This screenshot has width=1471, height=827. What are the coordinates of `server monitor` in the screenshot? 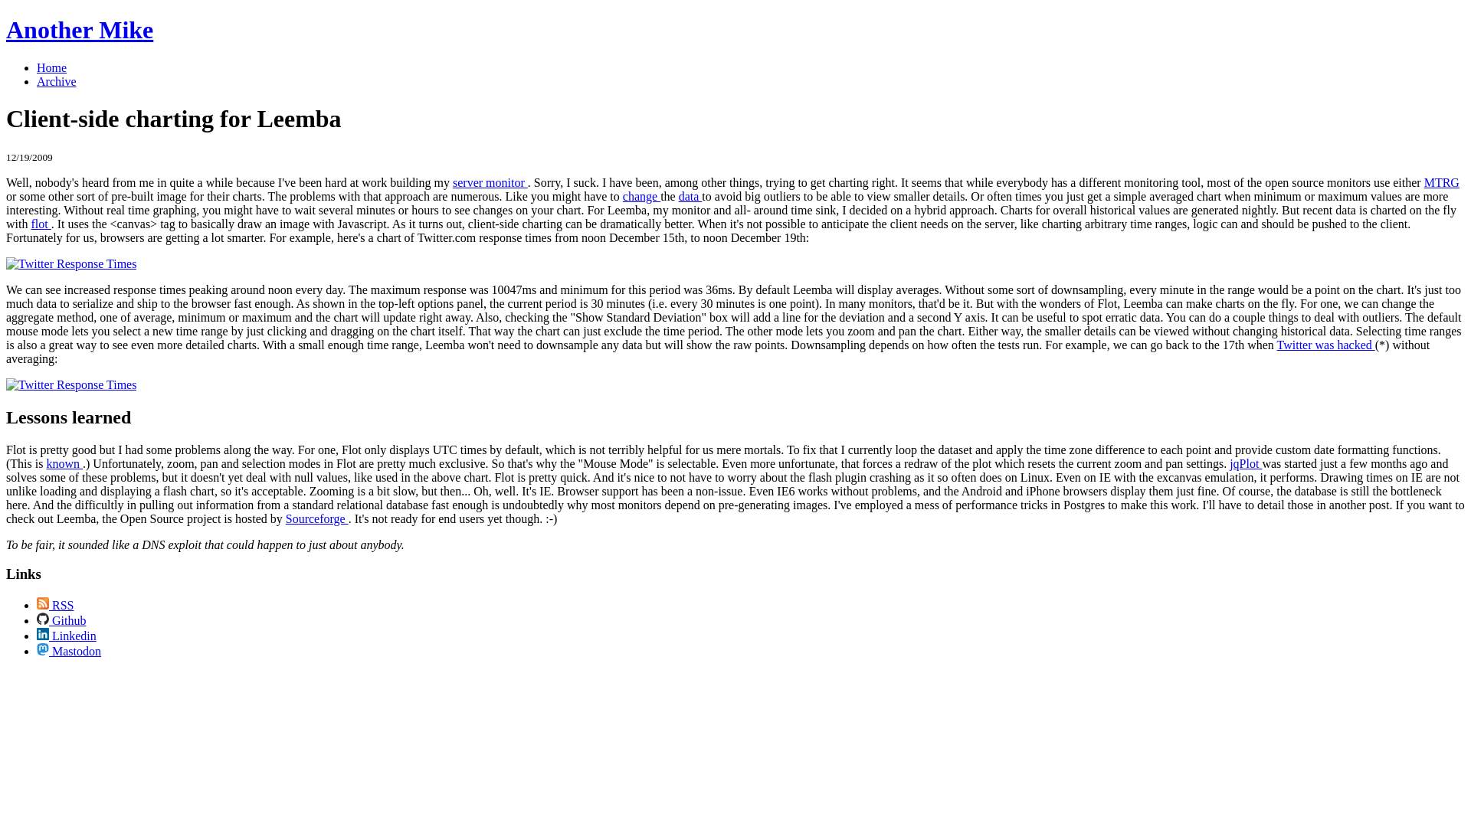 It's located at (490, 182).